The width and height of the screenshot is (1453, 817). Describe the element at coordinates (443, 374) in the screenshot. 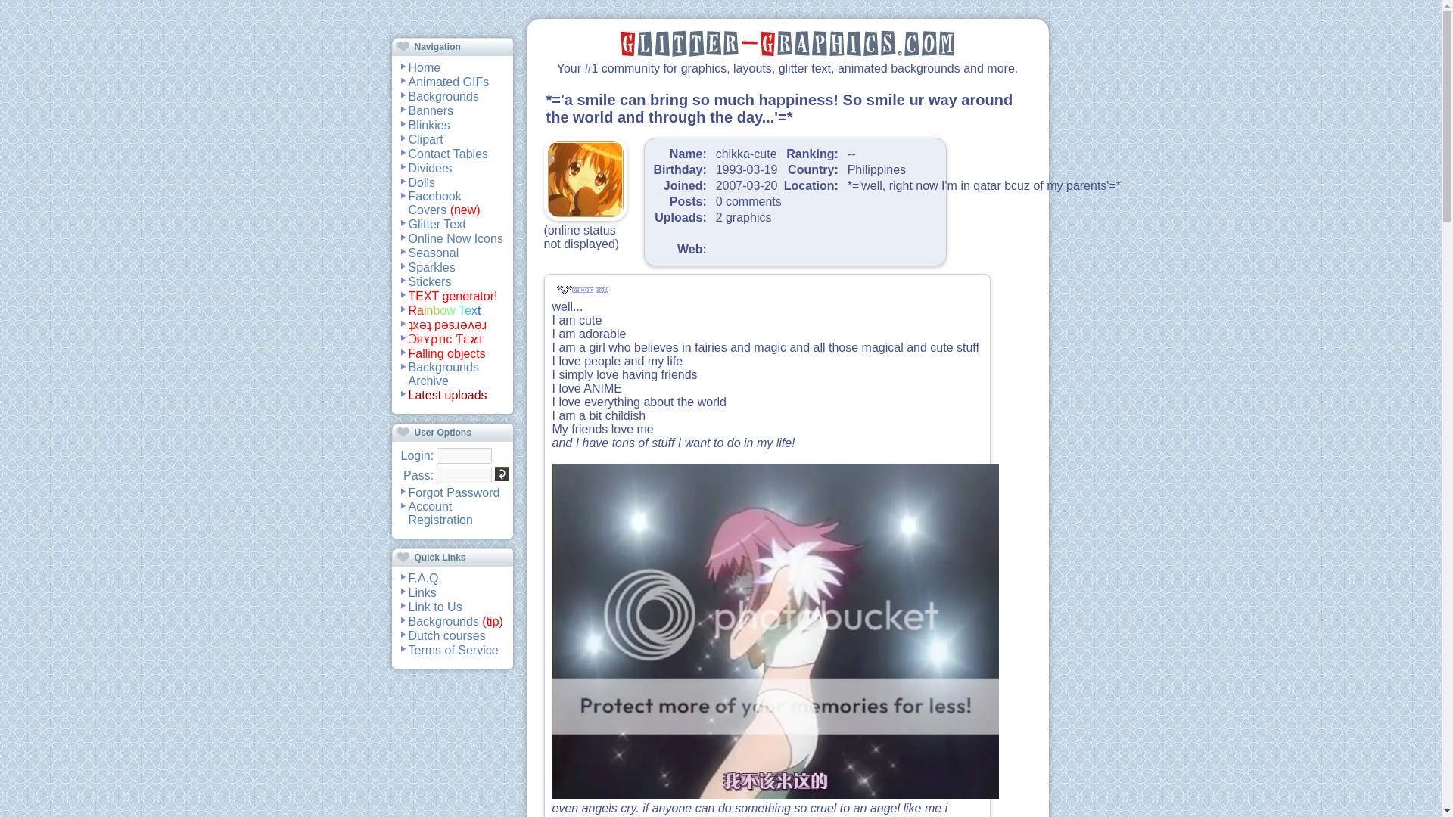

I see `Backgrounds Archive` at that location.